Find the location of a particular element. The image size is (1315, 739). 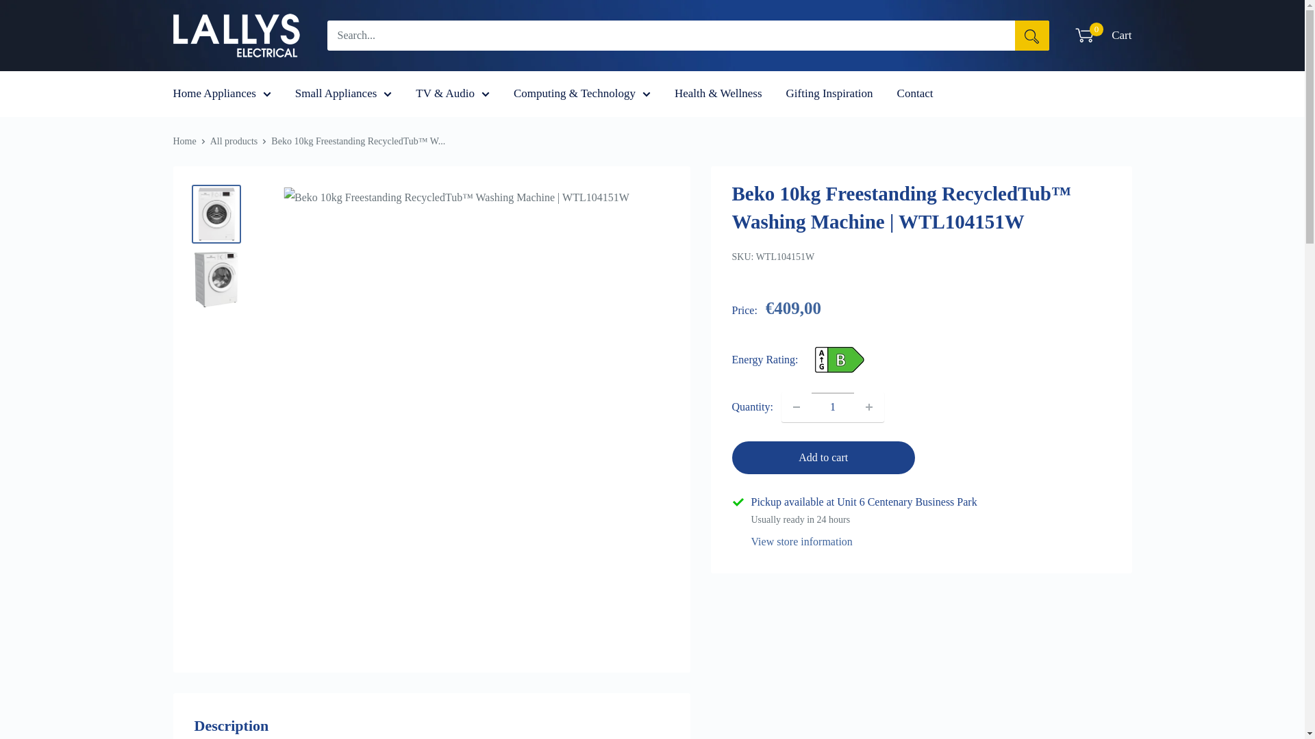

Decrease quantity by 1 is located at coordinates (797, 406).